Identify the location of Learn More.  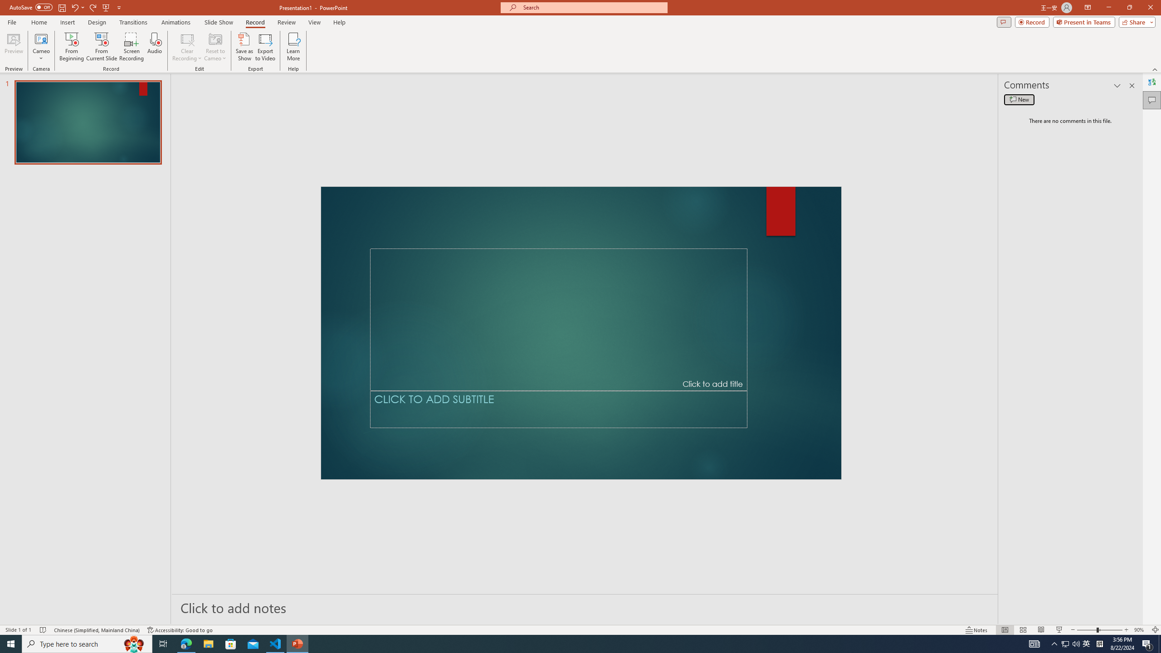
(294, 47).